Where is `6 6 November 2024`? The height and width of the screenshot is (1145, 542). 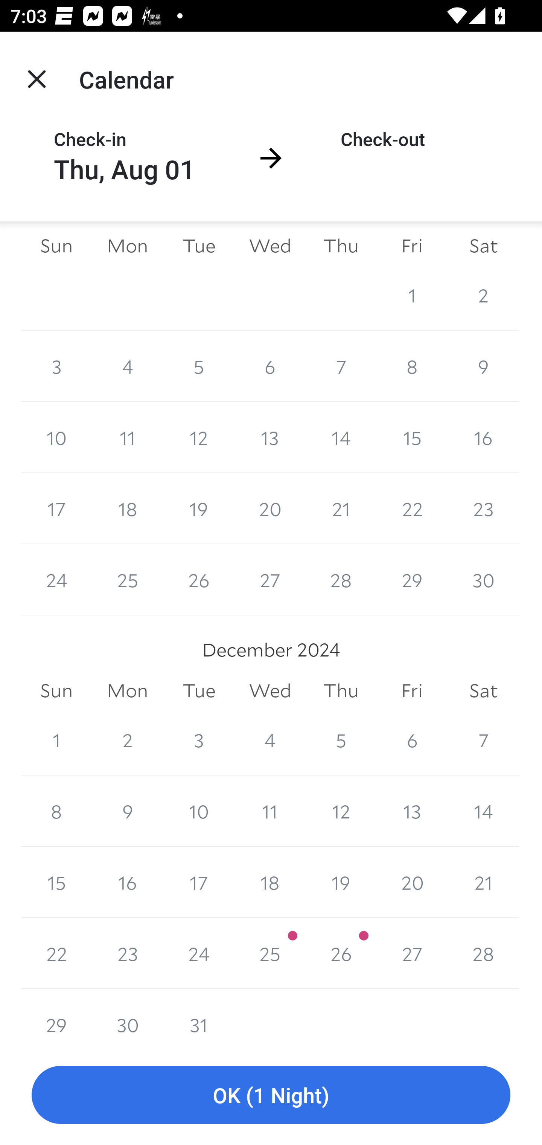
6 6 November 2024 is located at coordinates (270, 366).